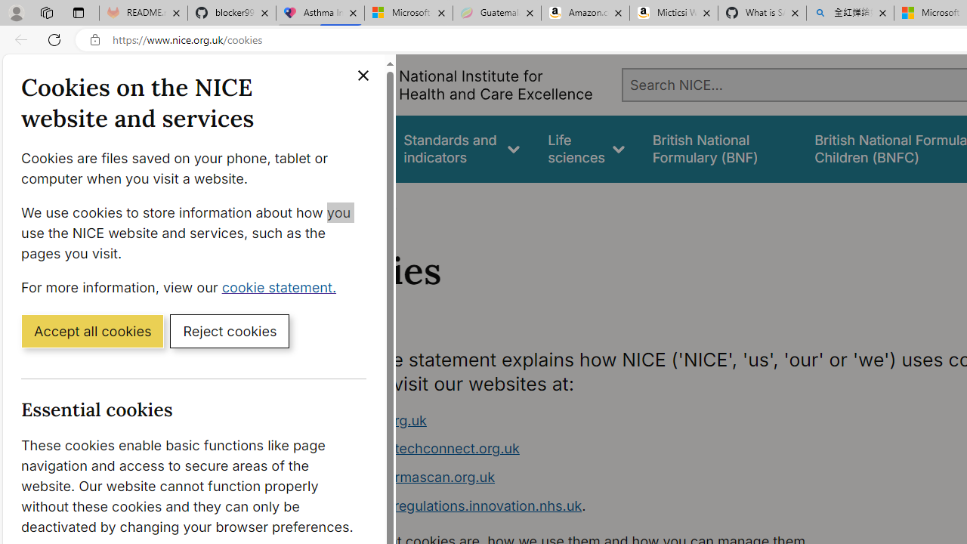  What do you see at coordinates (363, 76) in the screenshot?
I see `Close cookie banner` at bounding box center [363, 76].